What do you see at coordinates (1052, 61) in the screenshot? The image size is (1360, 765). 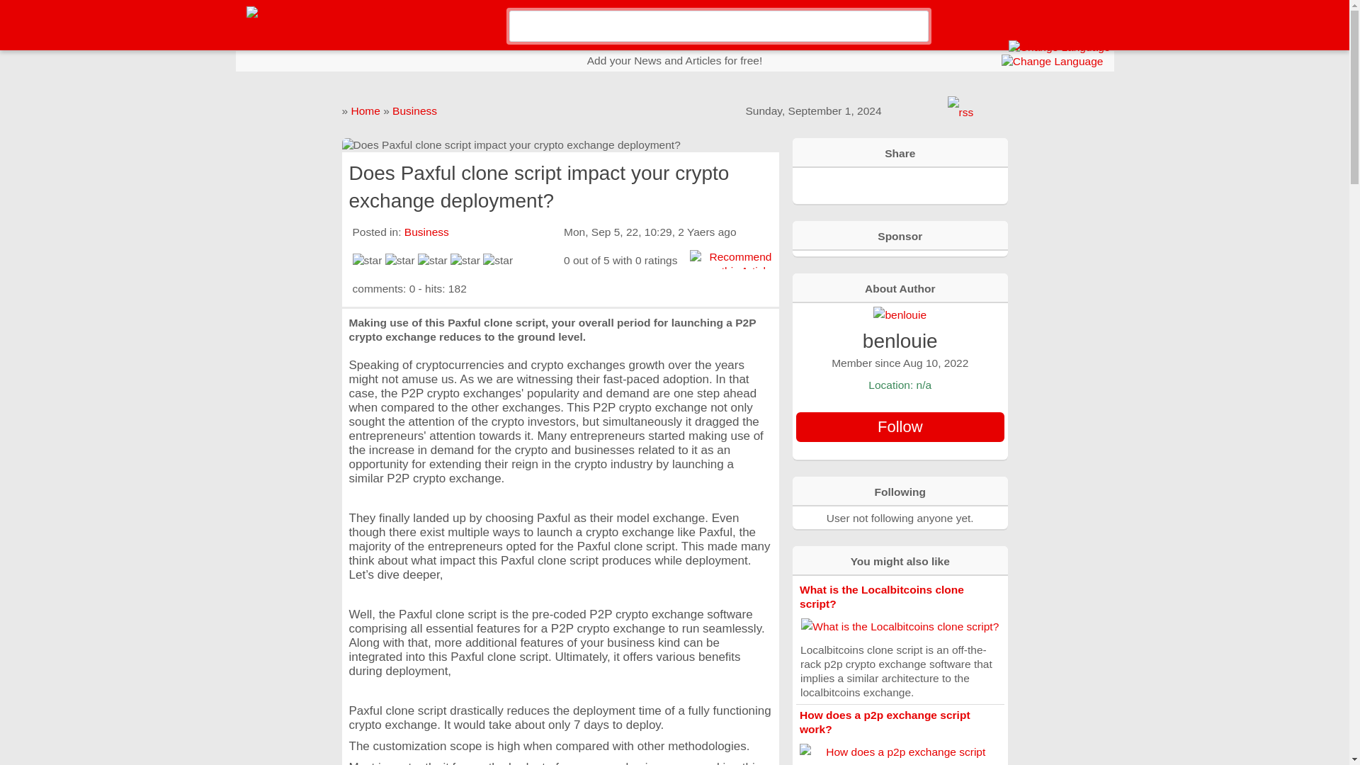 I see `Change Language` at bounding box center [1052, 61].